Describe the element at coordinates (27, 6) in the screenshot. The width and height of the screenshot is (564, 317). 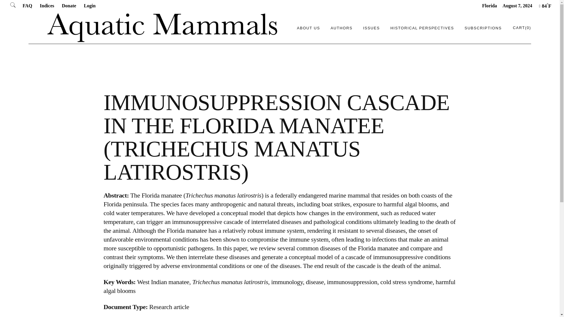
I see `FAQ` at that location.